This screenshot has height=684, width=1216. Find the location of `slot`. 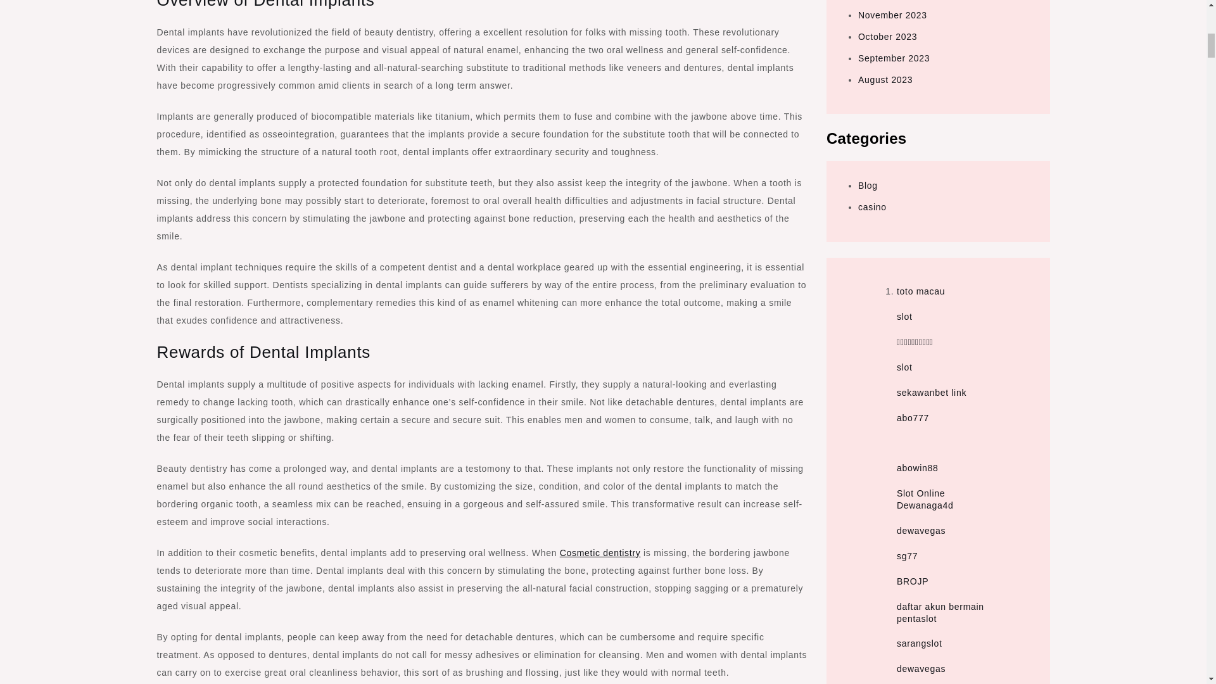

slot is located at coordinates (904, 367).